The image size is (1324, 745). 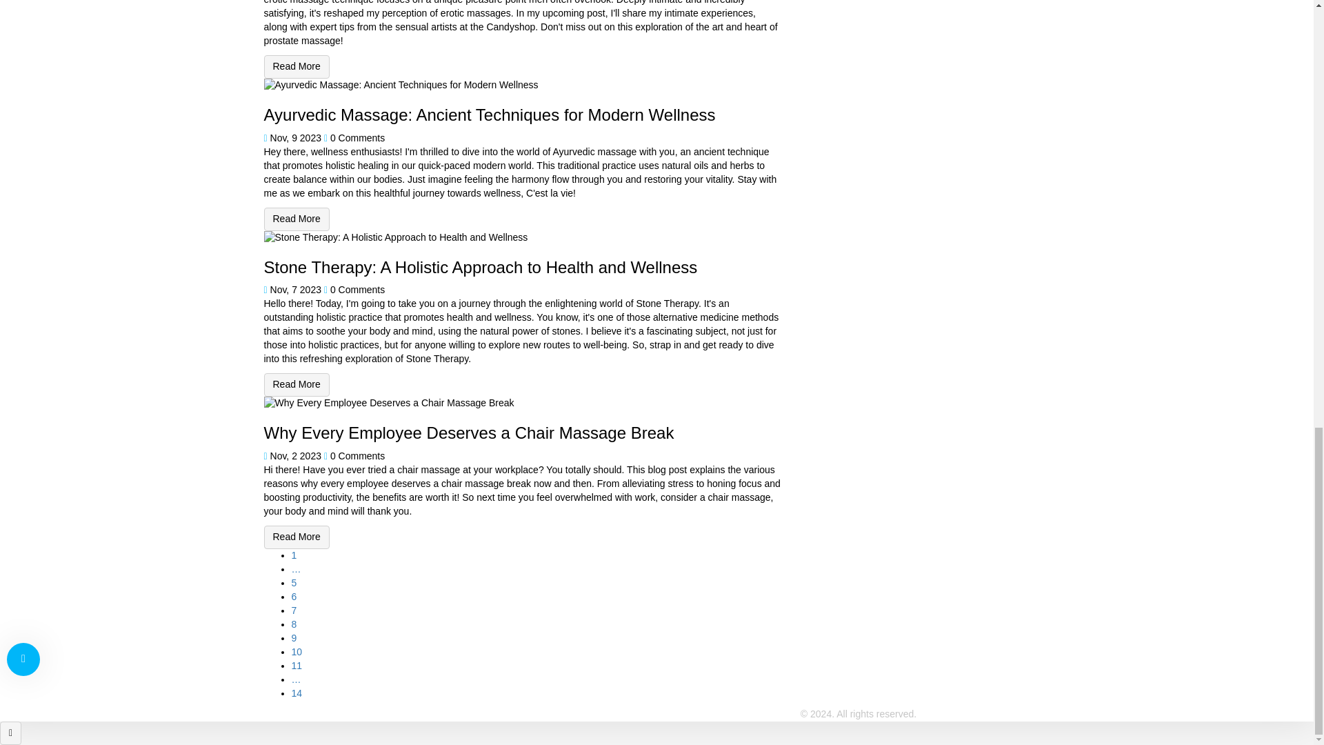 I want to click on Read More, so click(x=296, y=537).